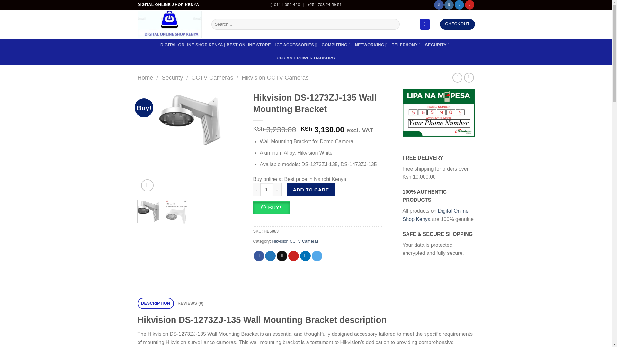 The height and width of the screenshot is (347, 617). What do you see at coordinates (470, 5) in the screenshot?
I see `Follow on Pinterest` at bounding box center [470, 5].